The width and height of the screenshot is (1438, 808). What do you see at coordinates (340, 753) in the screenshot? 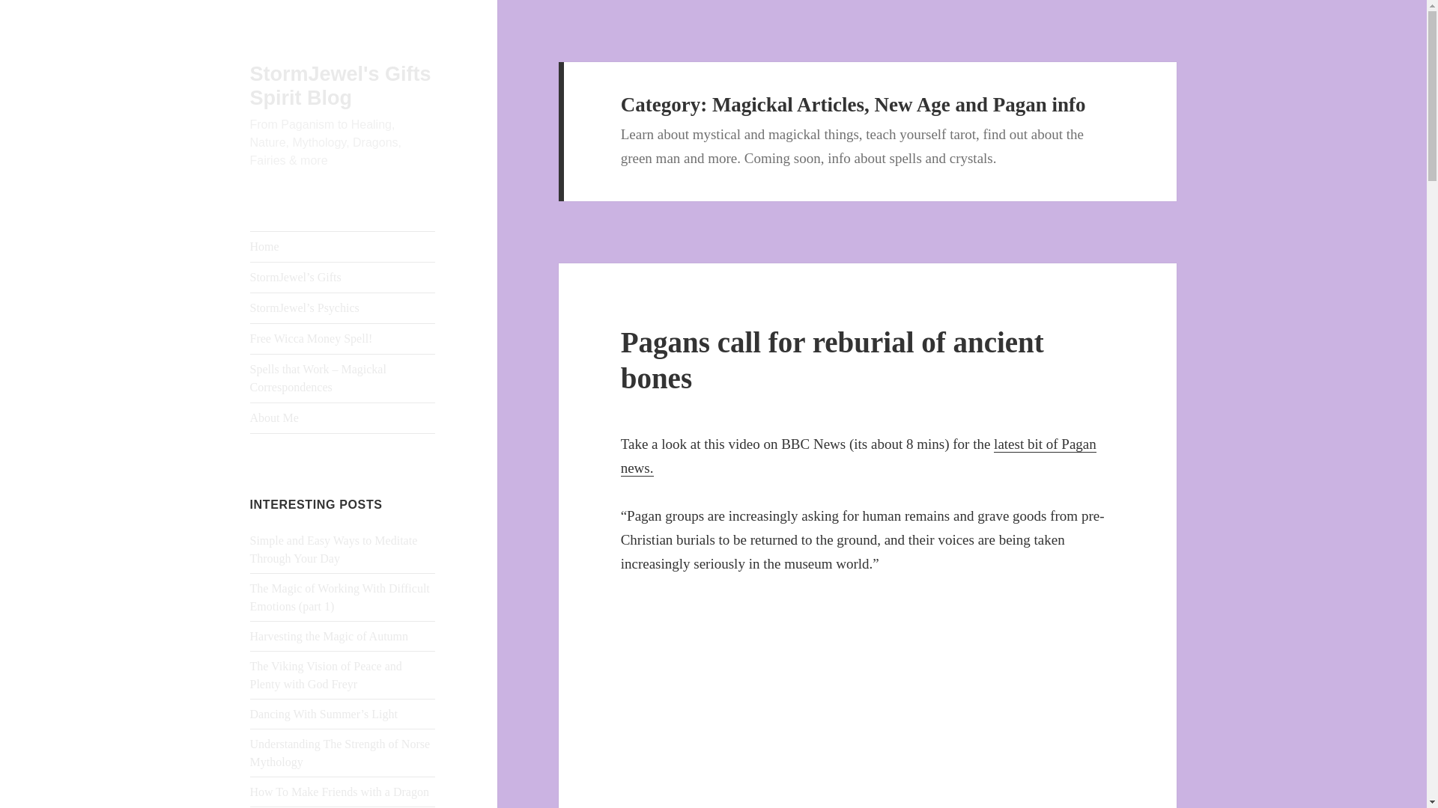
I see `Understanding The Strength of Norse Mythology` at bounding box center [340, 753].